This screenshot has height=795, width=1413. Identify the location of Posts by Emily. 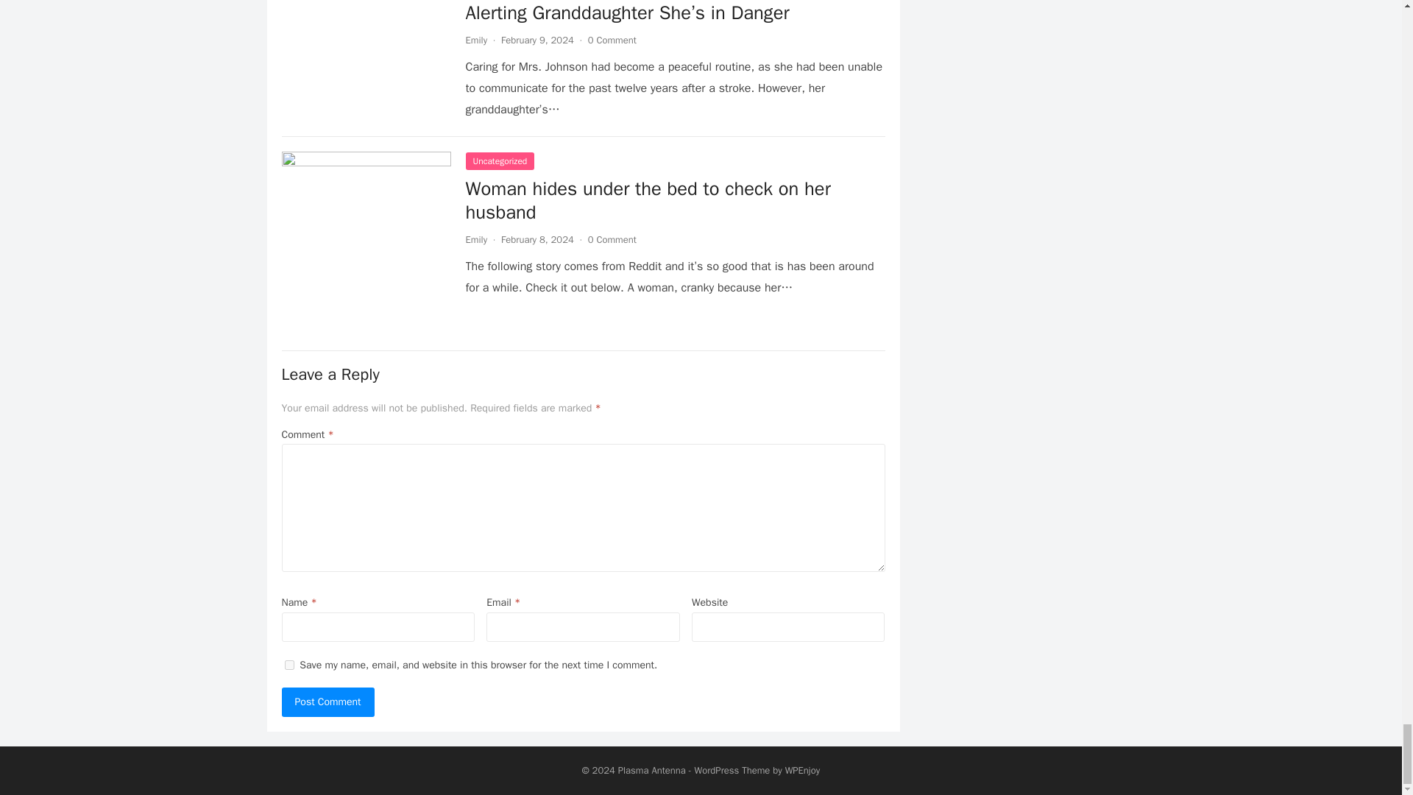
(475, 40).